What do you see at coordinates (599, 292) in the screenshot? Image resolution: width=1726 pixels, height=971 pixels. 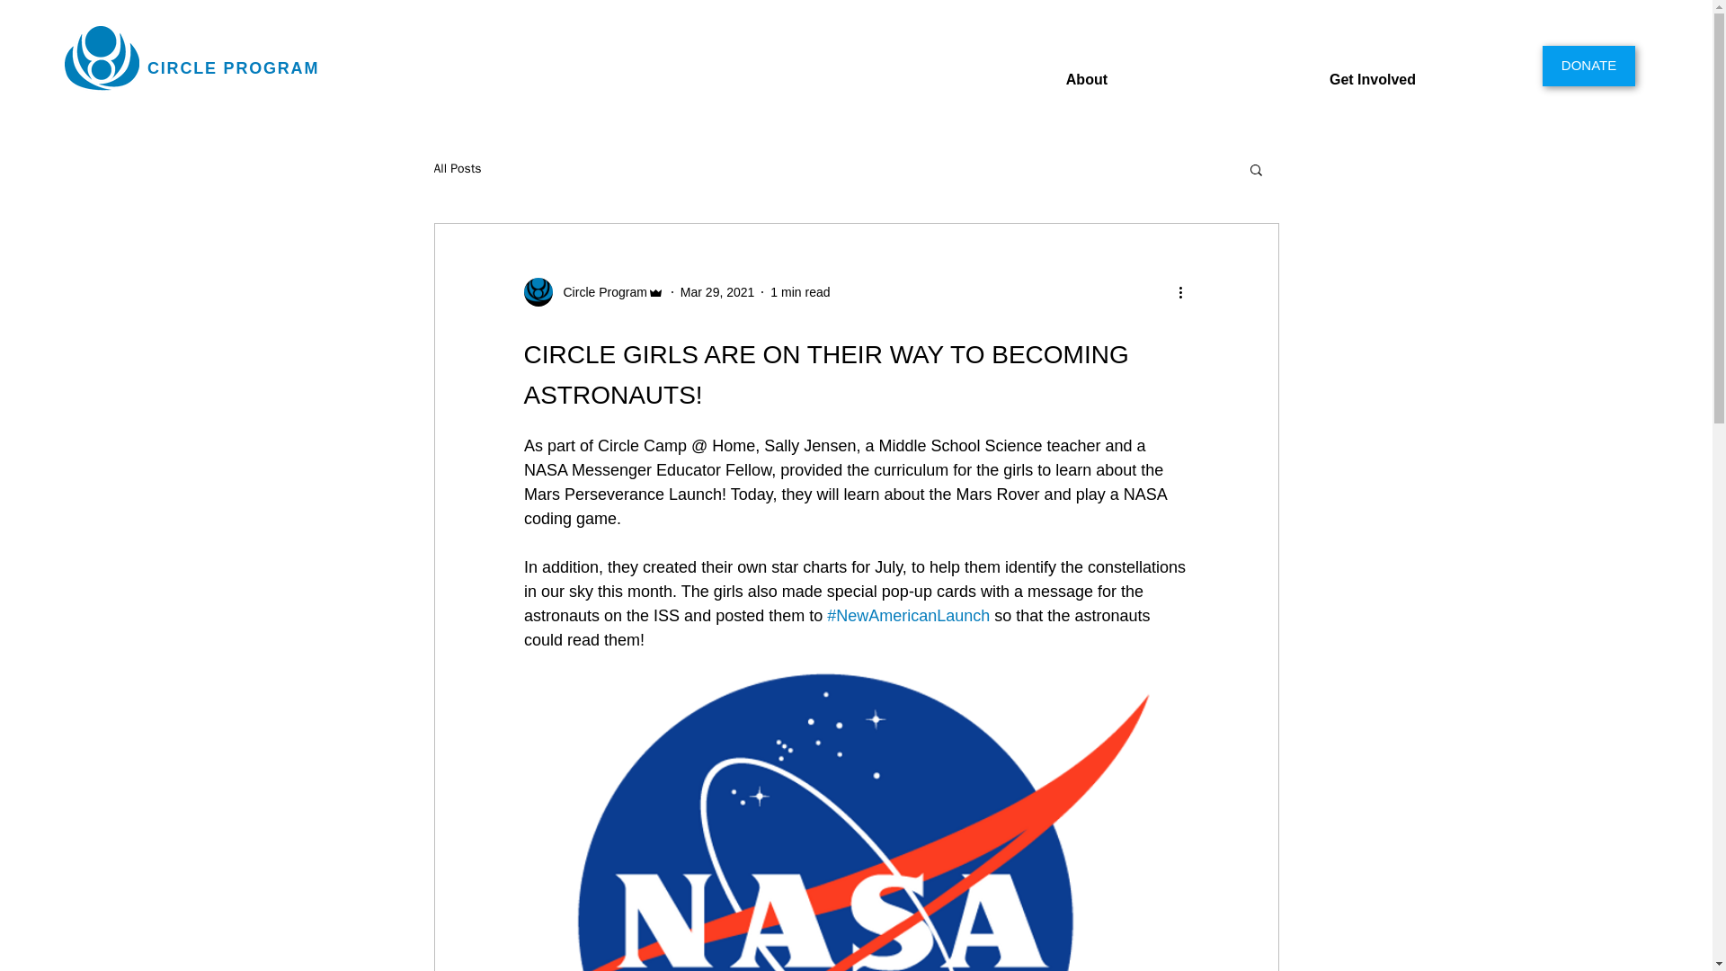 I see `Circle Program` at bounding box center [599, 292].